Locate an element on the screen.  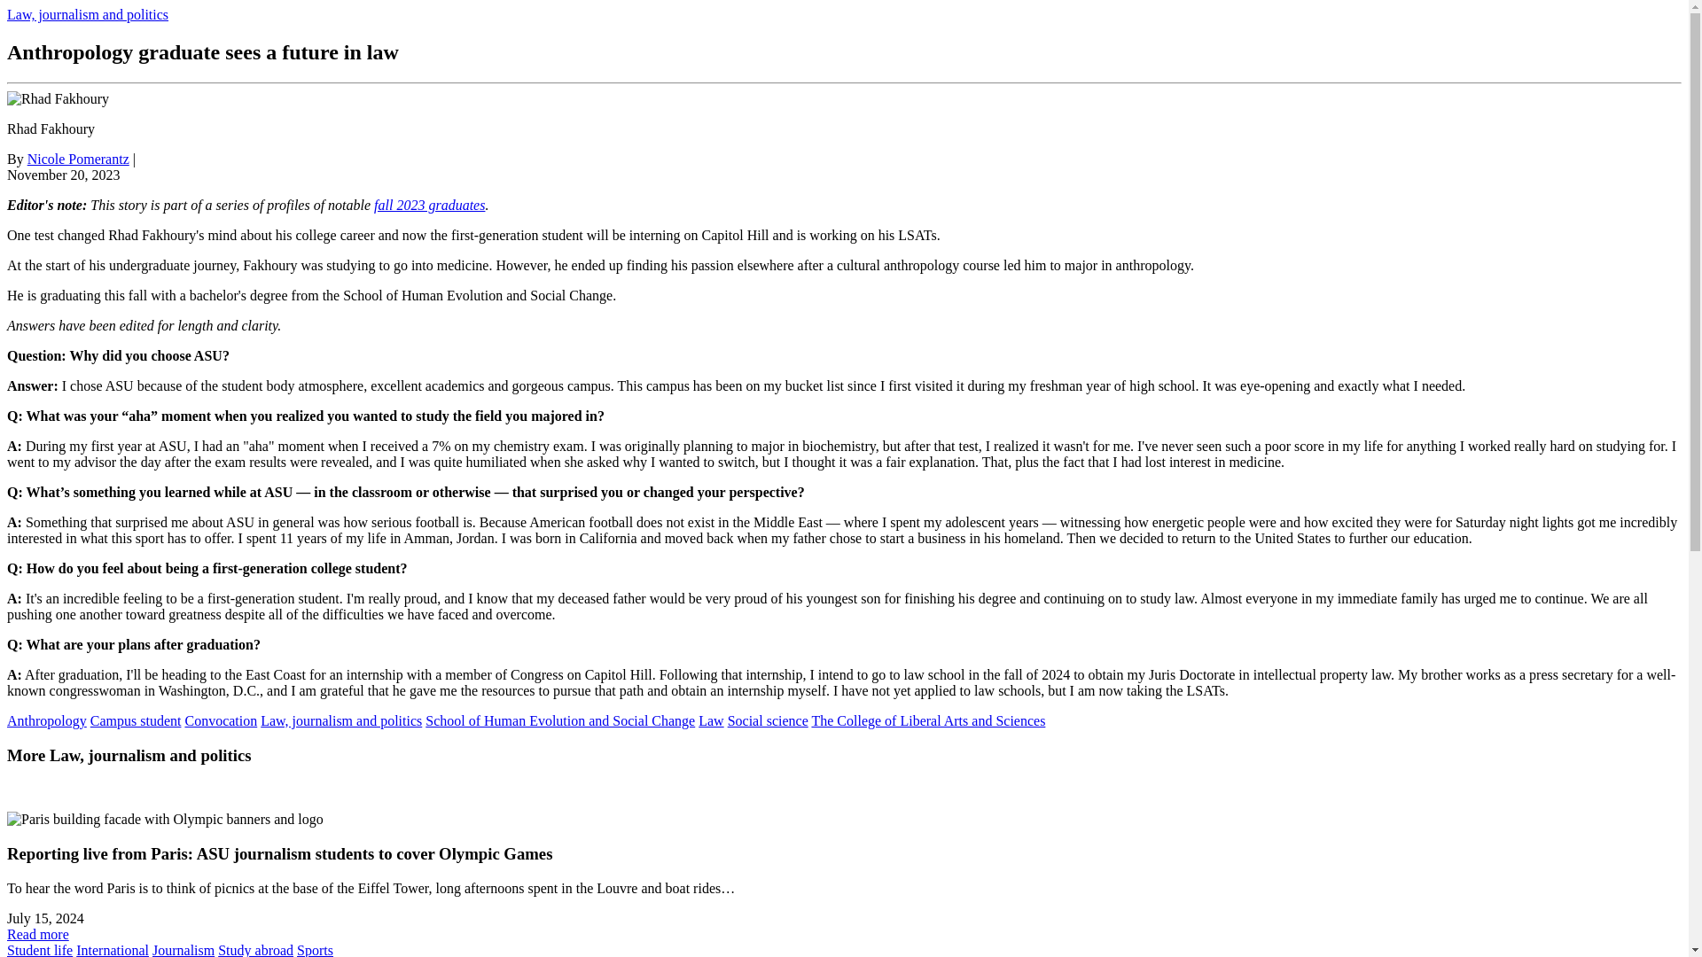
Read more is located at coordinates (37, 934).